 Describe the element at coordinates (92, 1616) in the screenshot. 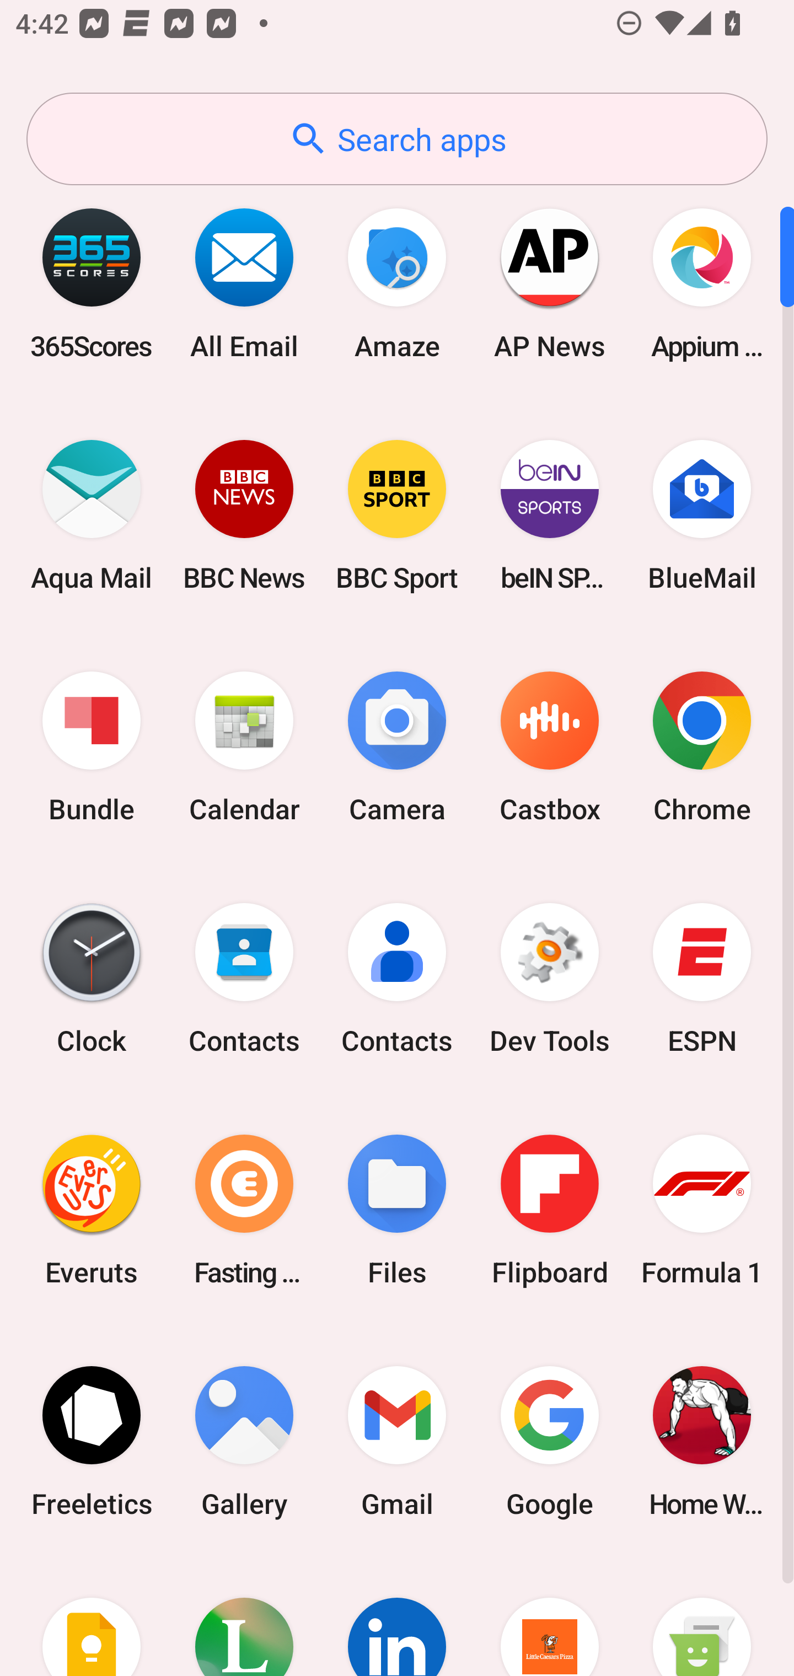

I see `Keep Notes` at that location.